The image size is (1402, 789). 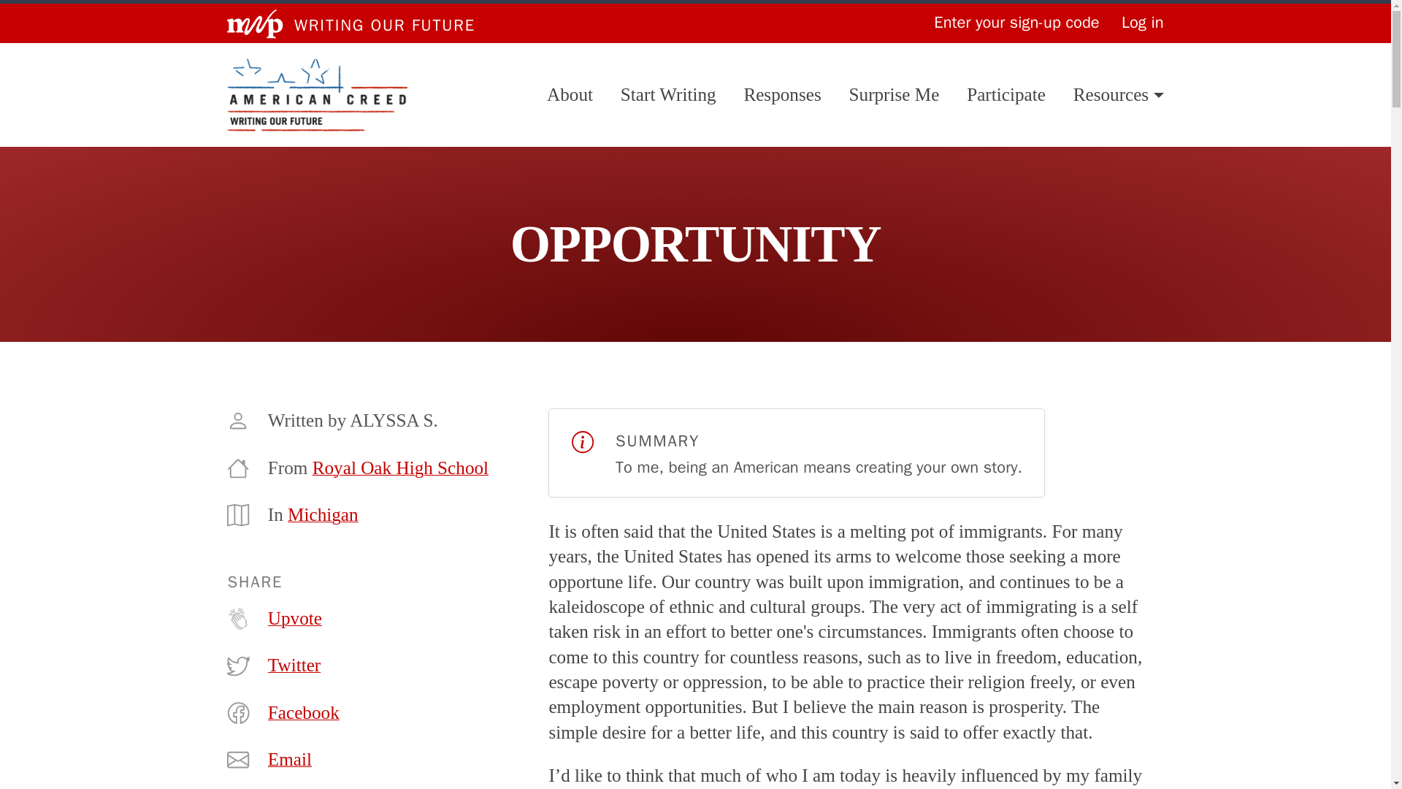 What do you see at coordinates (303, 713) in the screenshot?
I see `Facebook` at bounding box center [303, 713].